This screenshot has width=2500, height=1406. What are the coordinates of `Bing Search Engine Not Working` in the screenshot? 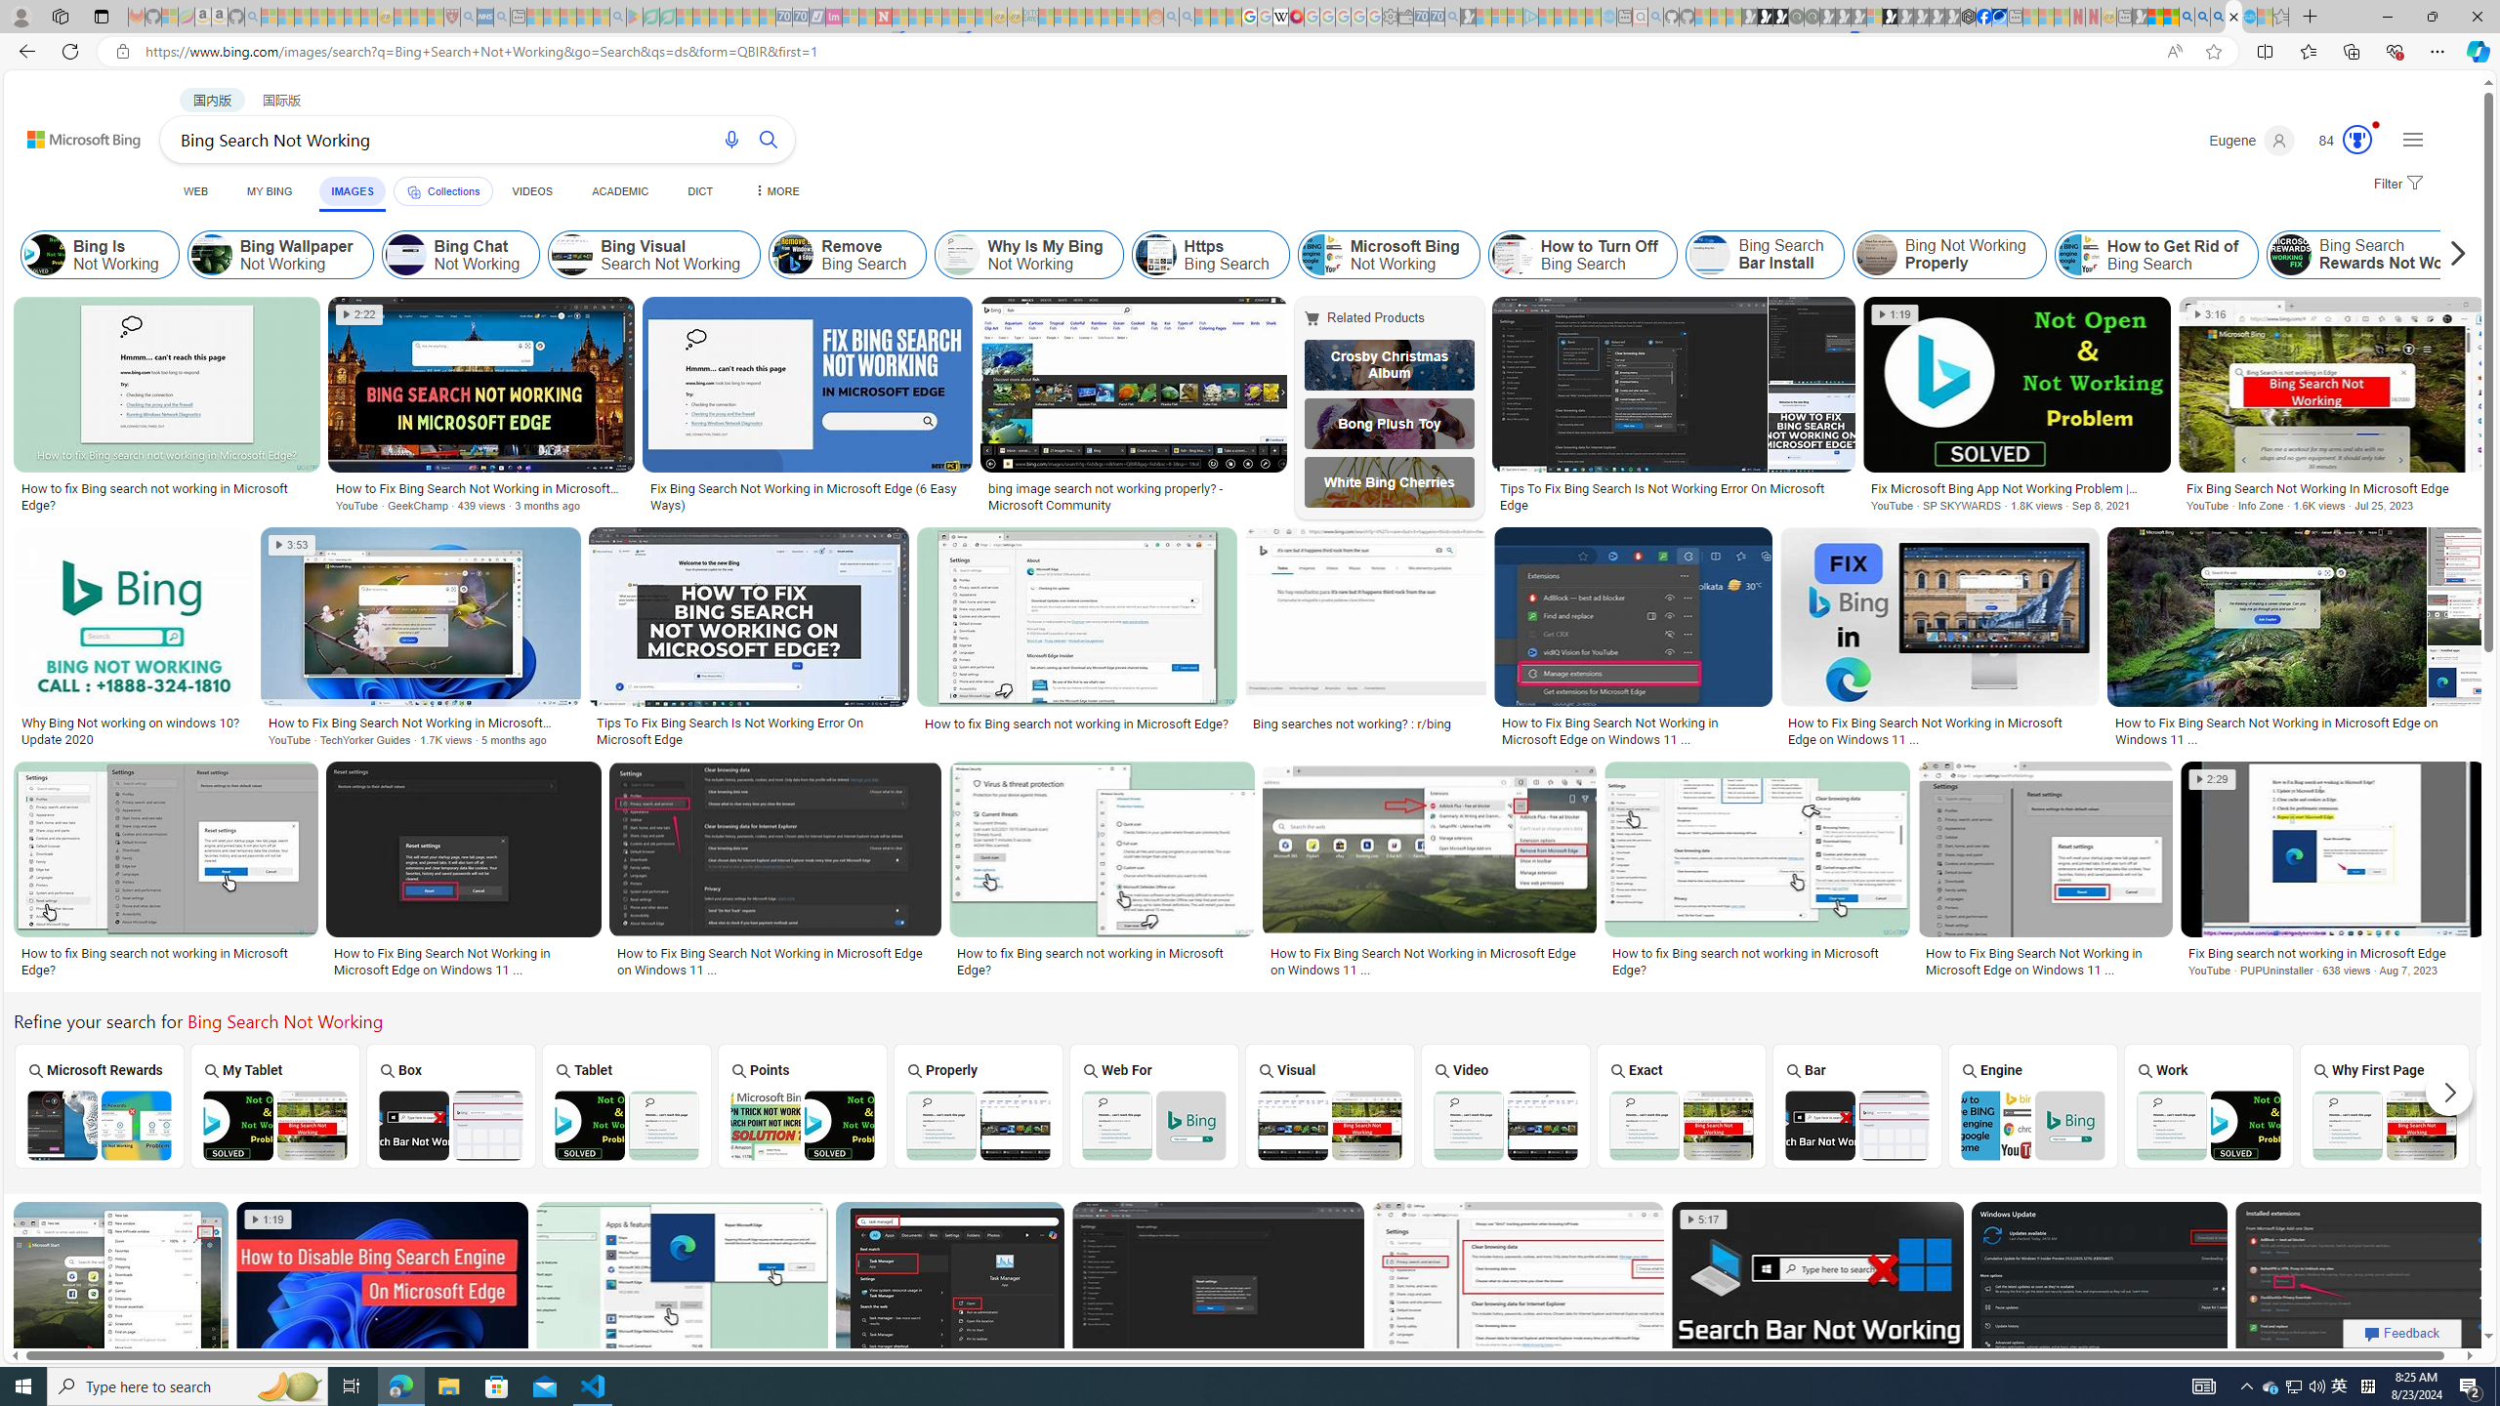 It's located at (2033, 1125).